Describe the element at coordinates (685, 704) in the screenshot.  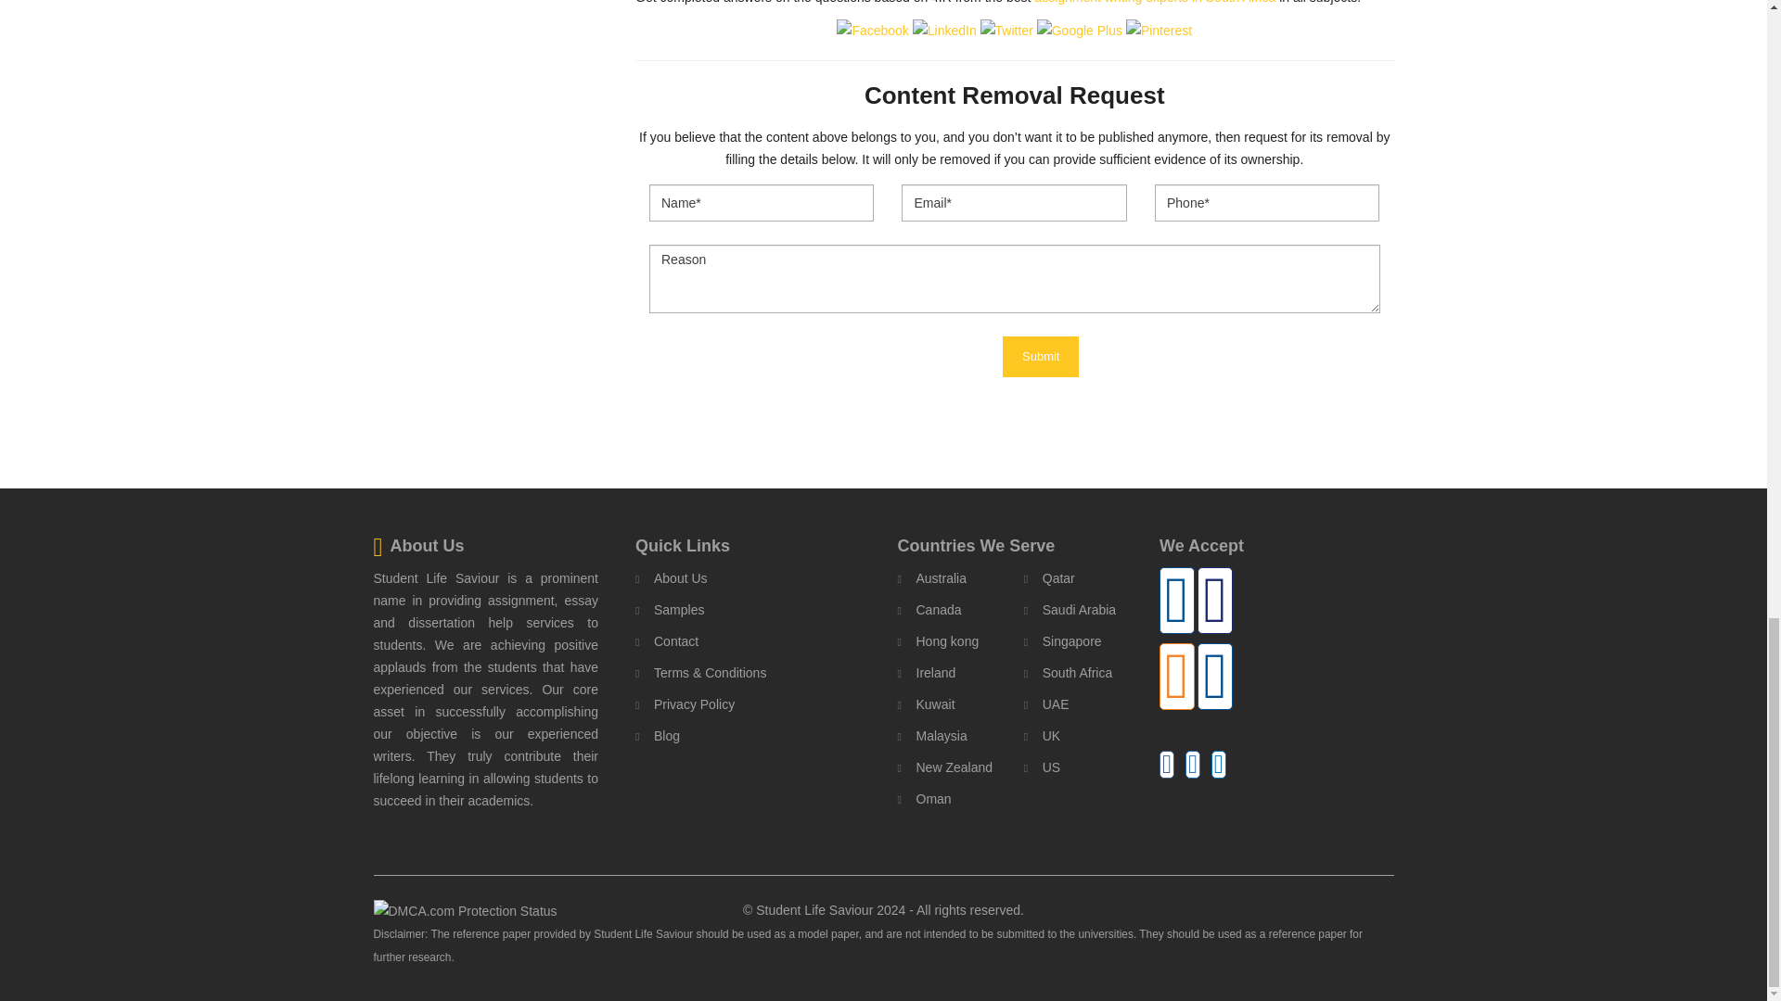
I see `Privacy Policy` at that location.